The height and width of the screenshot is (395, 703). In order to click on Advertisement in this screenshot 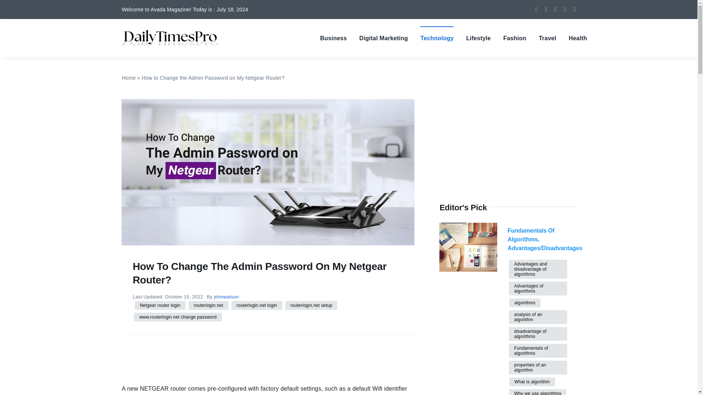, I will do `click(255, 345)`.